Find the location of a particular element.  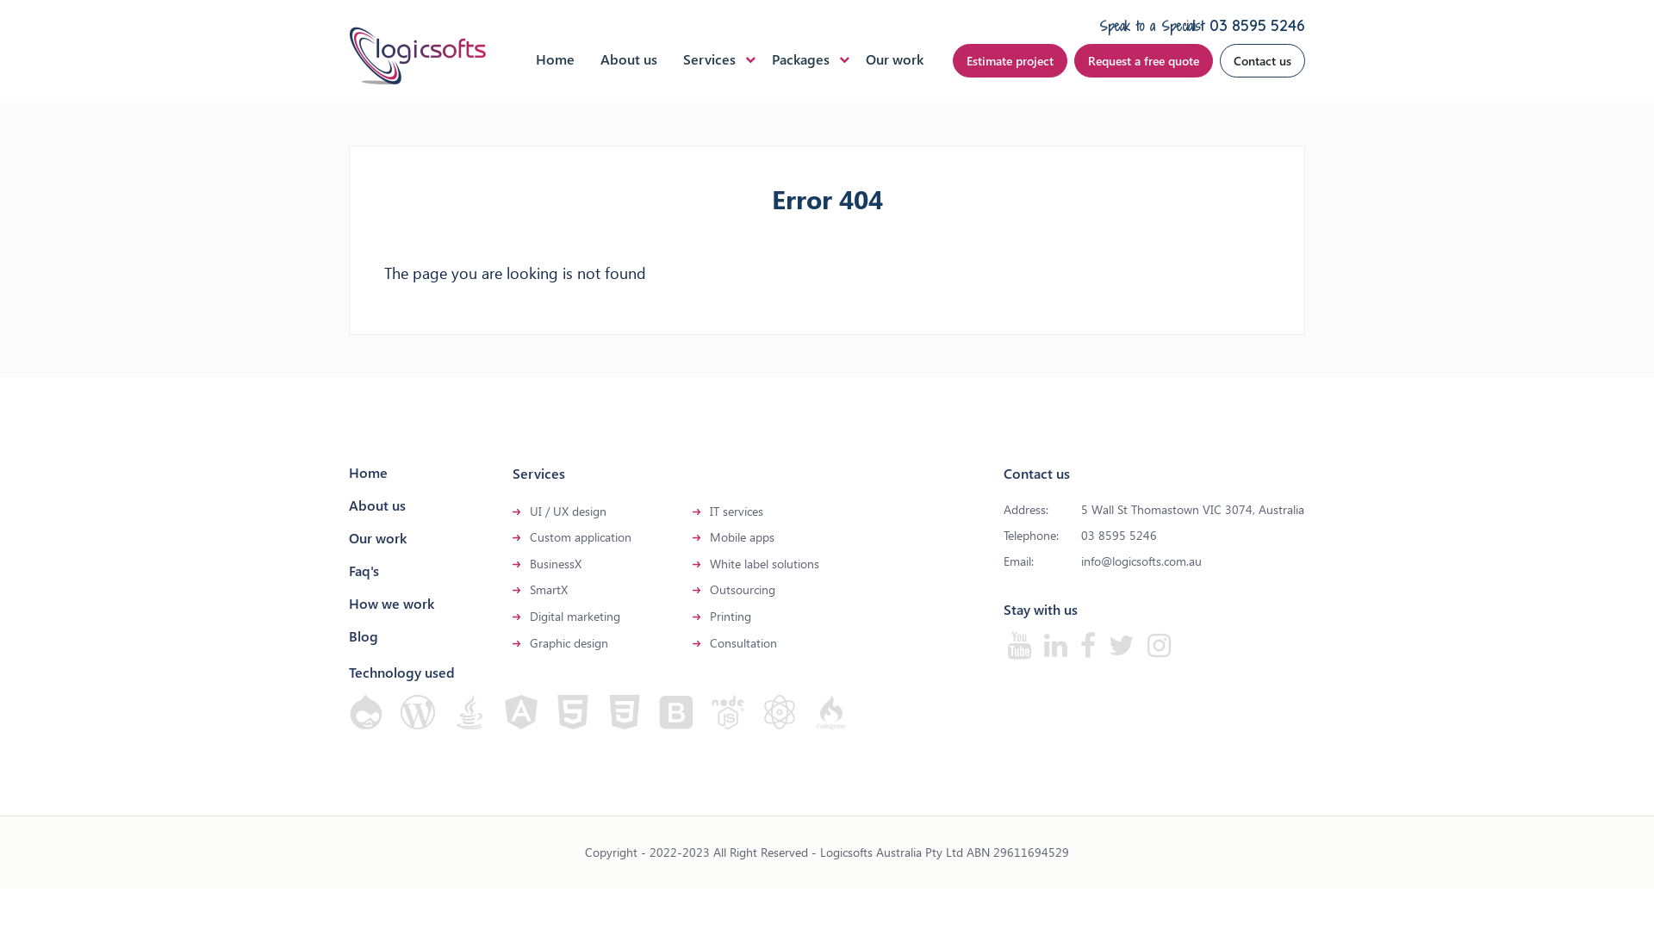

03 8595 5246 is located at coordinates (1258, 26).